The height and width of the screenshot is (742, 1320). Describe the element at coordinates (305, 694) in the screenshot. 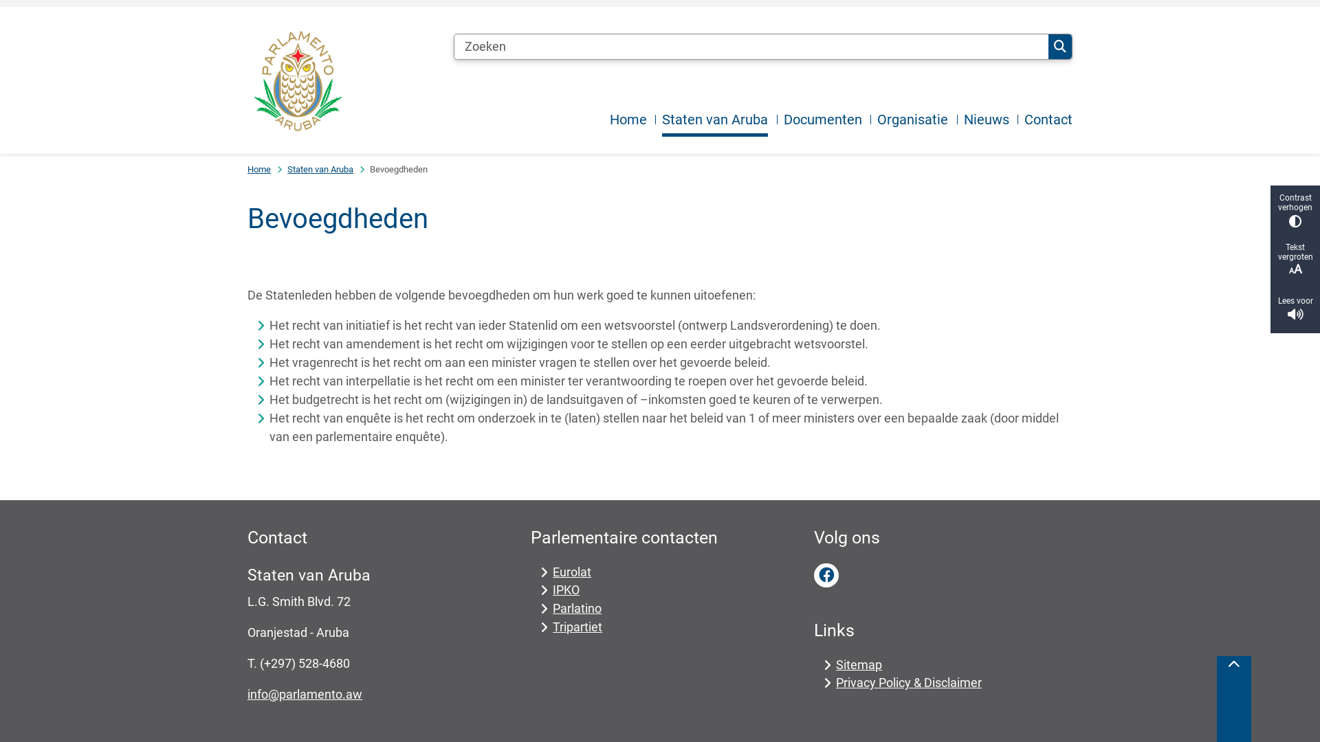

I see `info@parlamento.aw` at that location.